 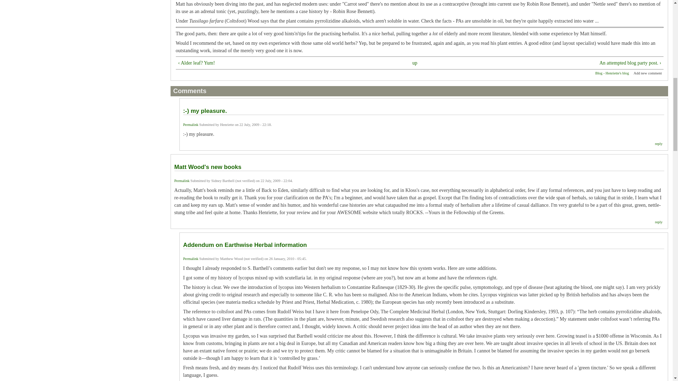 What do you see at coordinates (415, 63) in the screenshot?
I see `up` at bounding box center [415, 63].